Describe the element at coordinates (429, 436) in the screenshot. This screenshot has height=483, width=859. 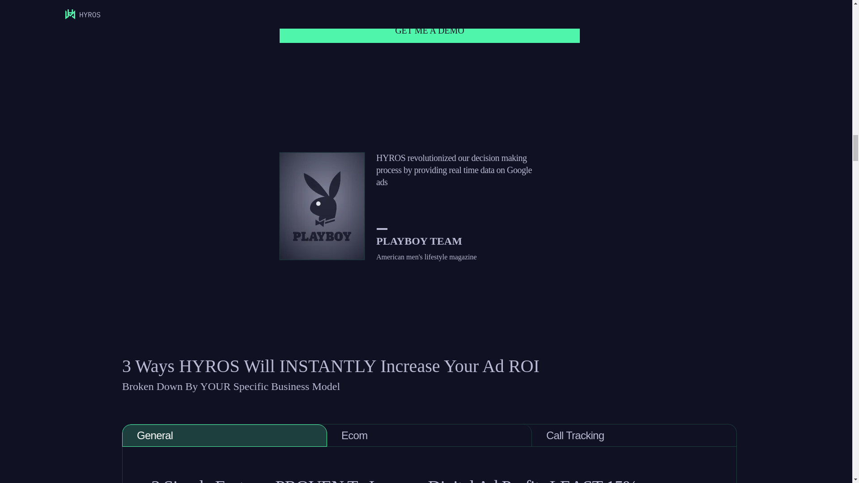
I see `Ecom` at that location.